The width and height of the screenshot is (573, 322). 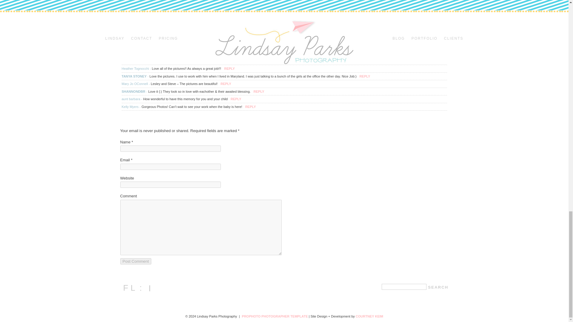 I want to click on PROPHOTO PHOTOGRAPHER TEMPLATE, so click(x=275, y=316).